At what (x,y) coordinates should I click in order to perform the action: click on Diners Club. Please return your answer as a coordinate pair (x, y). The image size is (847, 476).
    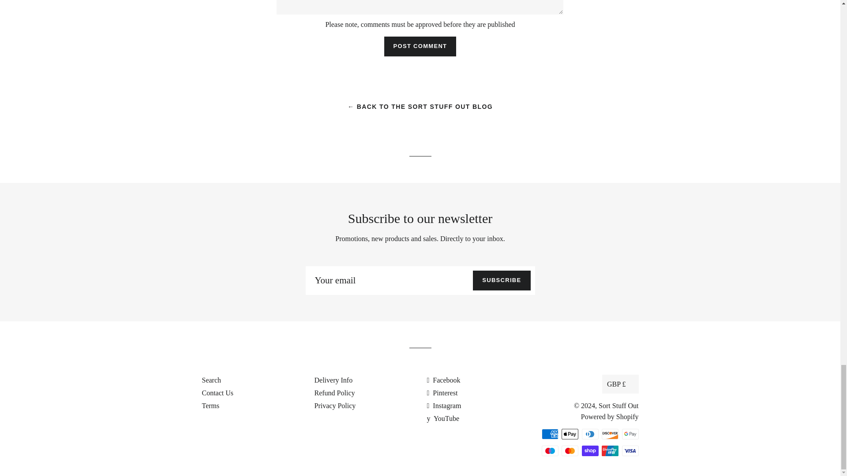
    Looking at the image, I should click on (589, 434).